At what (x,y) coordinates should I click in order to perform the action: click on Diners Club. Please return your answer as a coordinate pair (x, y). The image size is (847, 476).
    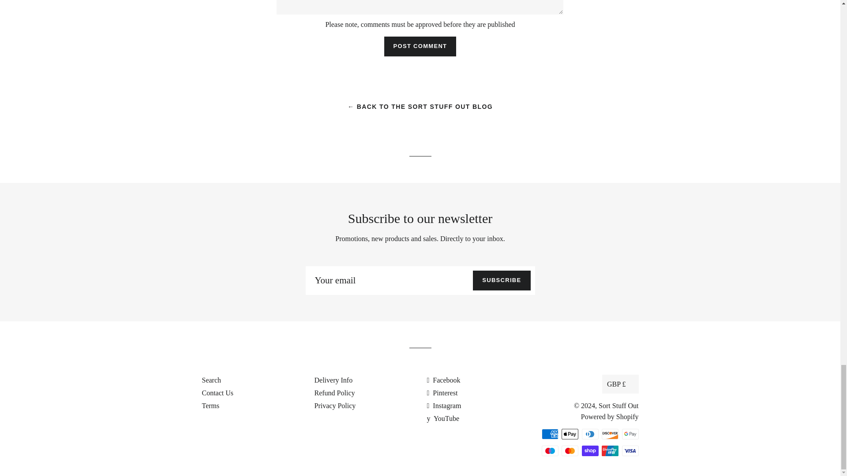
    Looking at the image, I should click on (589, 434).